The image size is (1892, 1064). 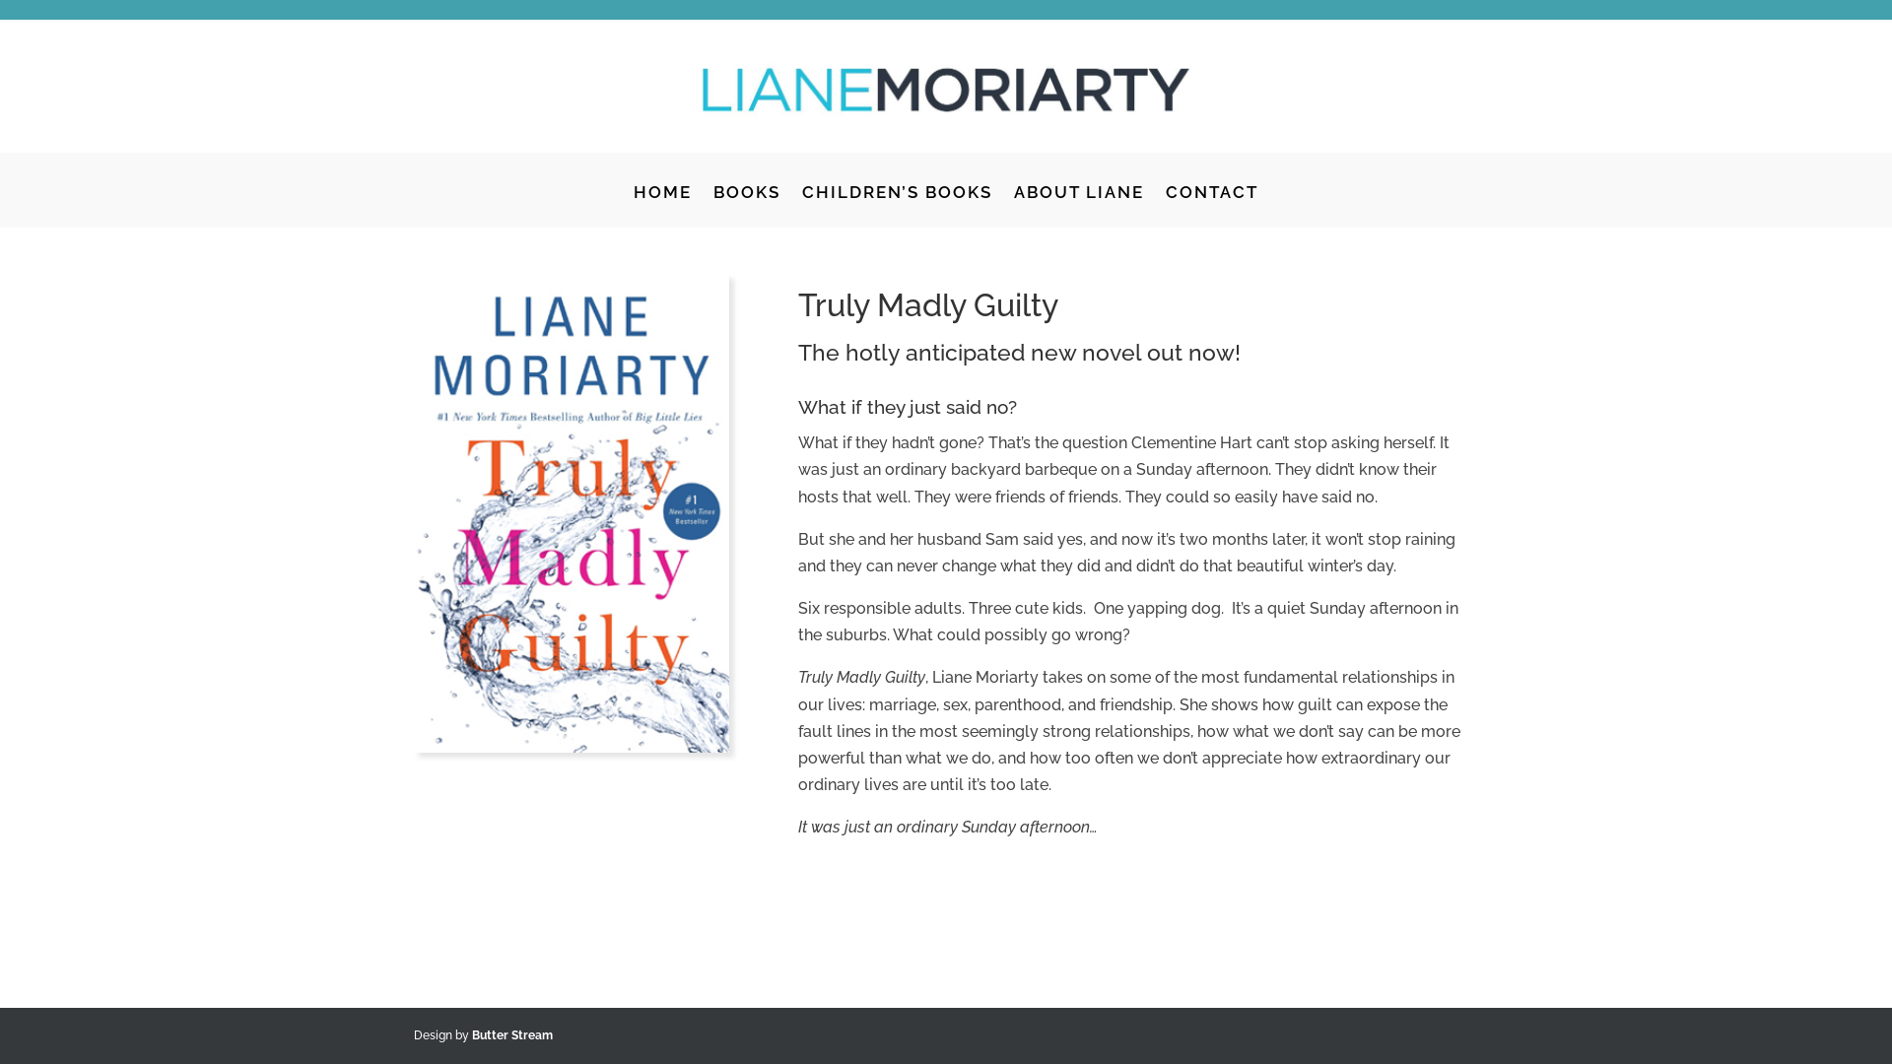 I want to click on Butter Stream, so click(x=512, y=1035).